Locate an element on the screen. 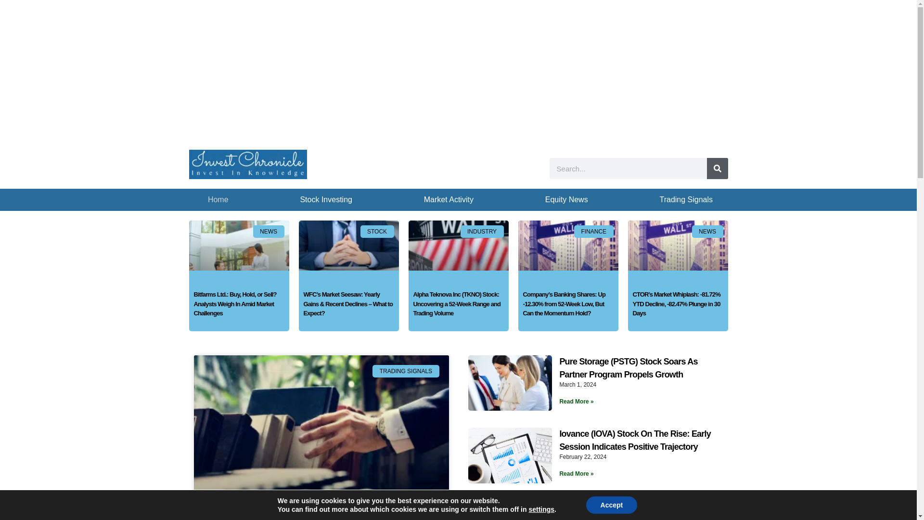  Market Activity is located at coordinates (449, 200).